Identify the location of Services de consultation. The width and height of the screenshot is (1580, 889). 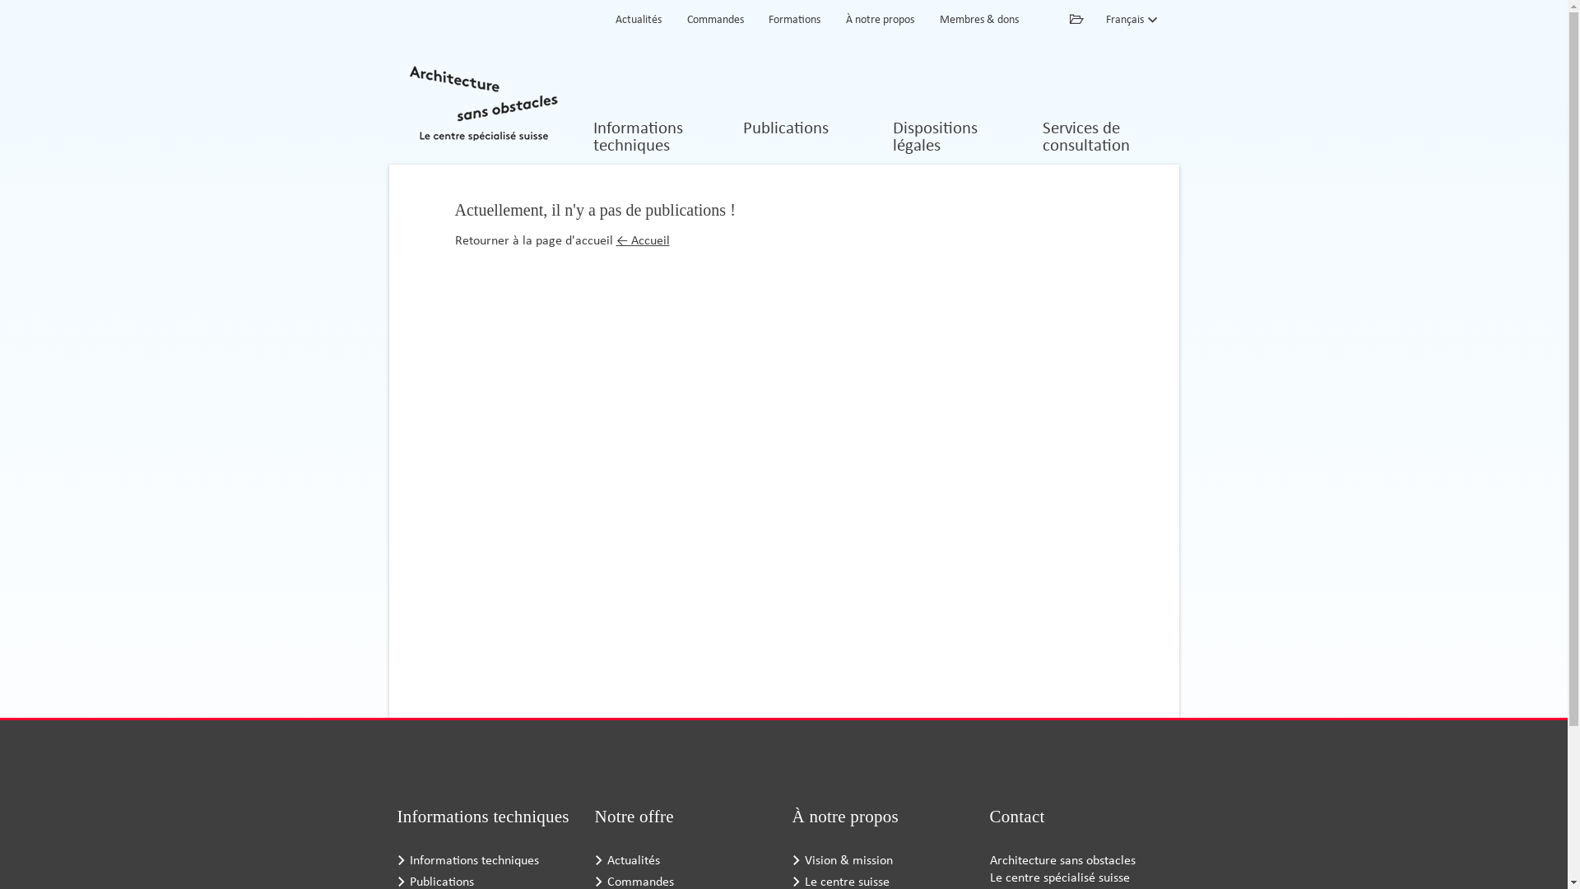
(1104, 138).